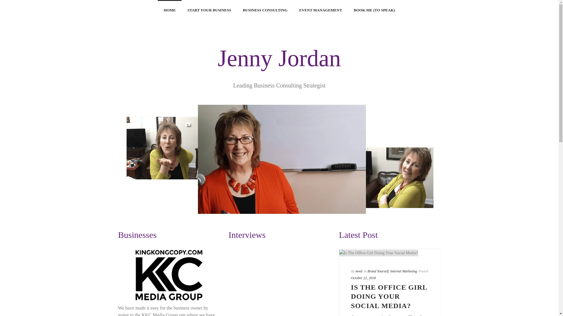 The width and height of the screenshot is (563, 316). What do you see at coordinates (390, 253) in the screenshot?
I see `Is The Office Girl Doing Your Social Media?` at bounding box center [390, 253].